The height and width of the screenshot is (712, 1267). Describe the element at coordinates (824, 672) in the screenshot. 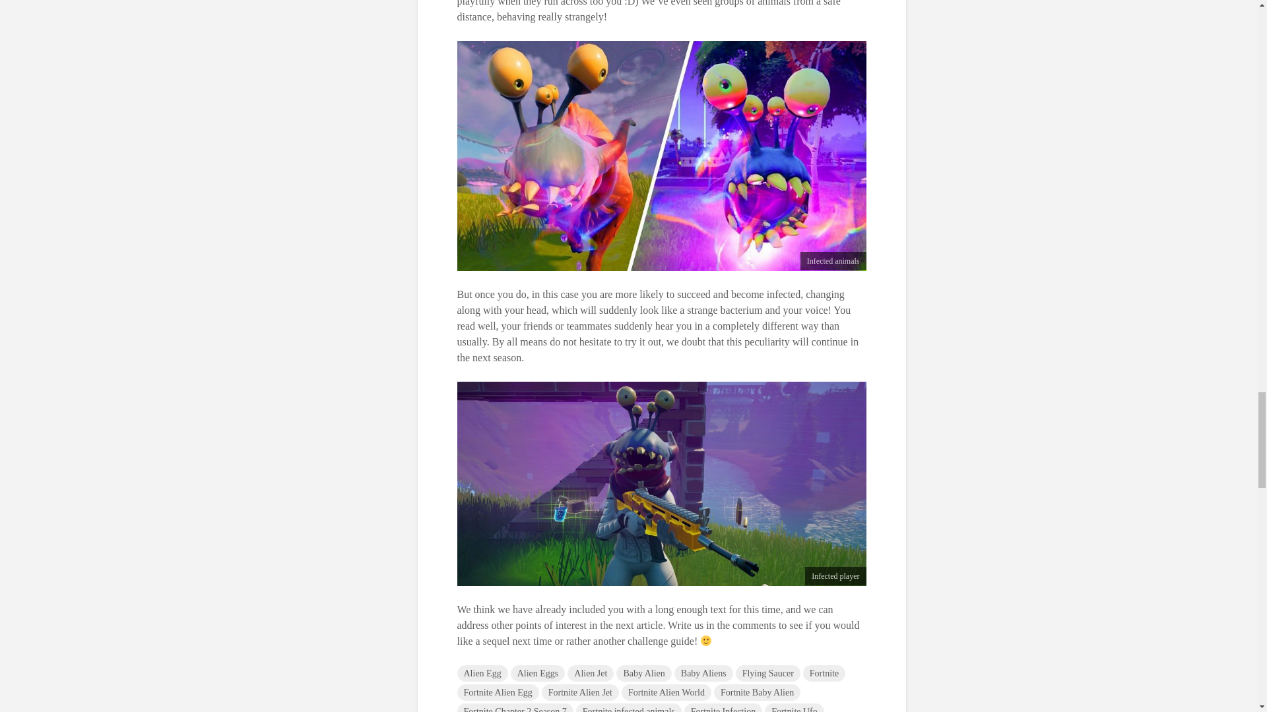

I see `Fortnite` at that location.